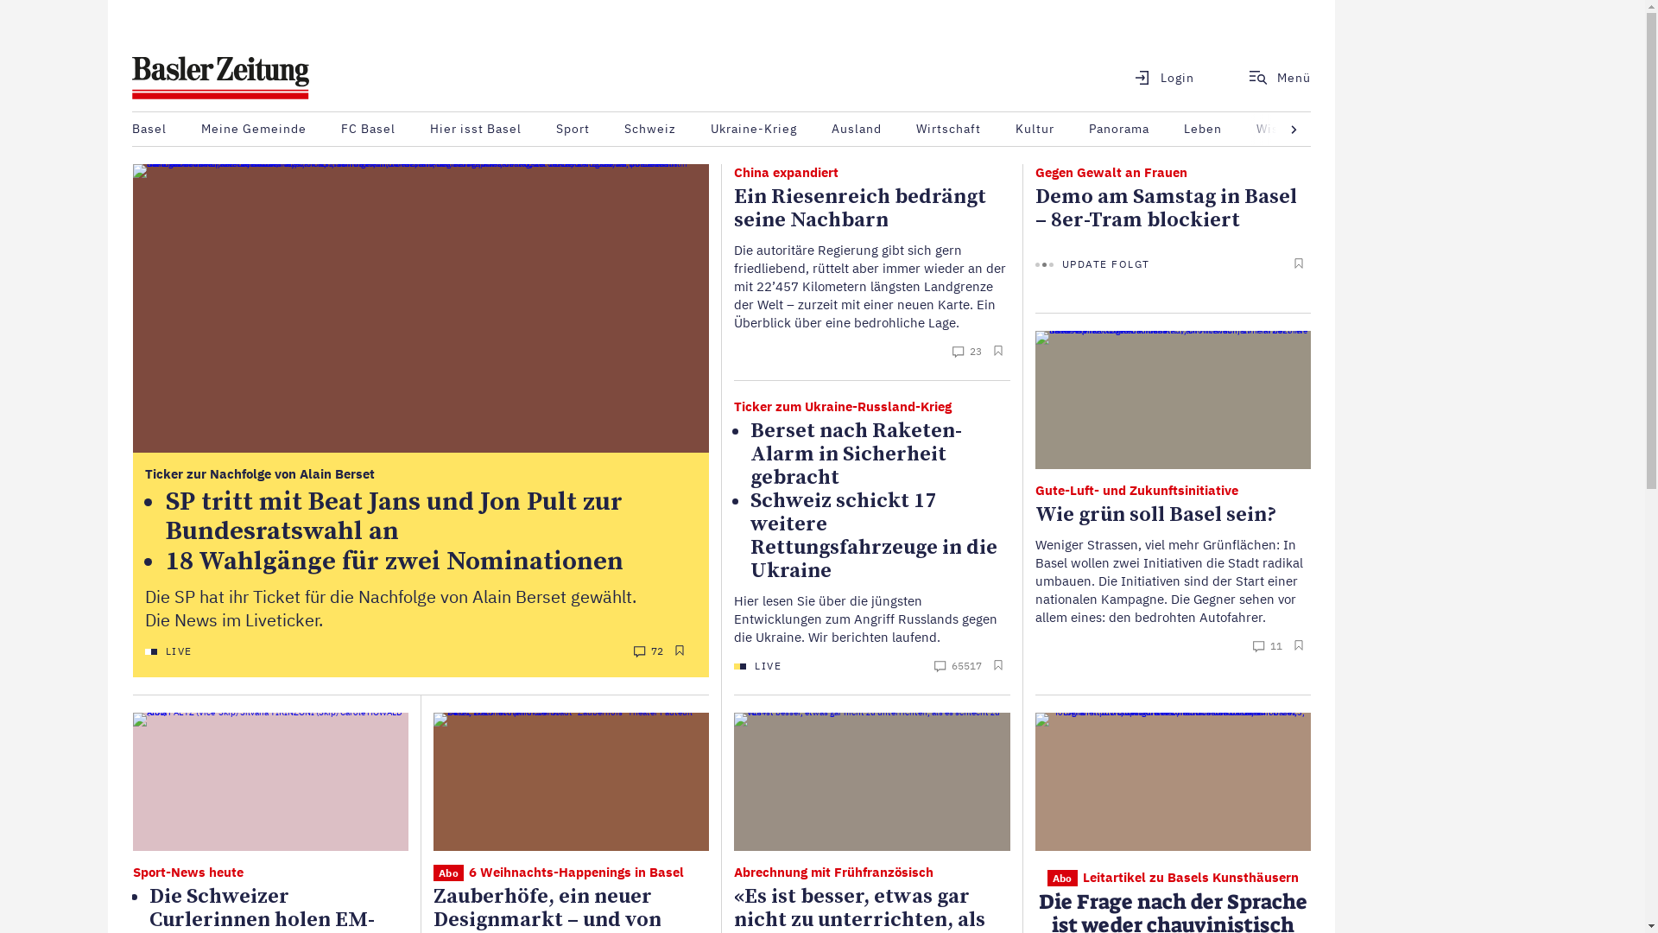 Image resolution: width=1658 pixels, height=933 pixels. I want to click on Hier isst Basel, so click(476, 130).